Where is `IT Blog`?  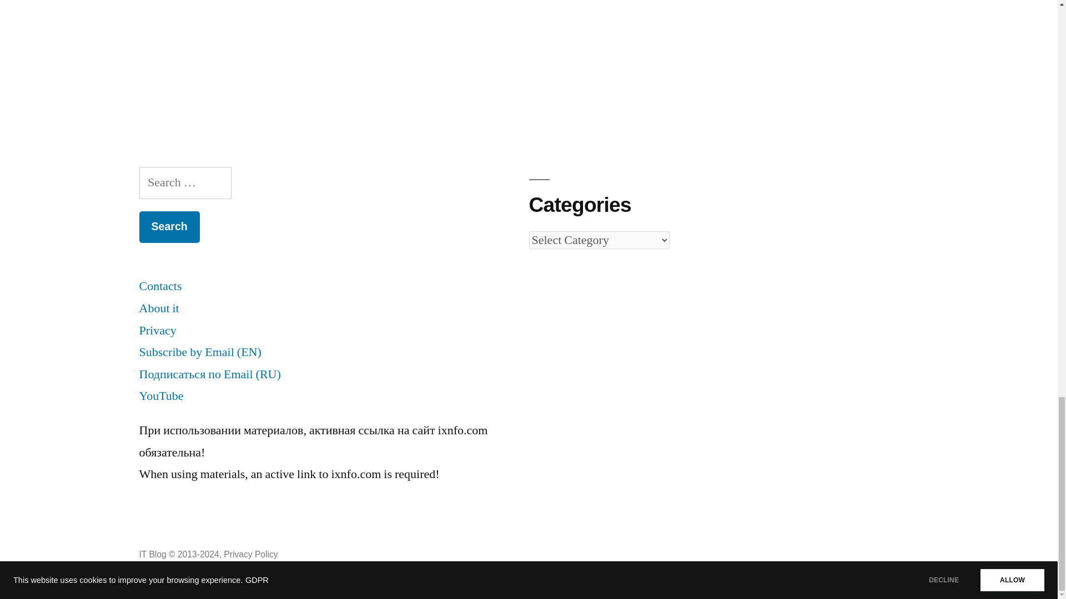 IT Blog is located at coordinates (152, 554).